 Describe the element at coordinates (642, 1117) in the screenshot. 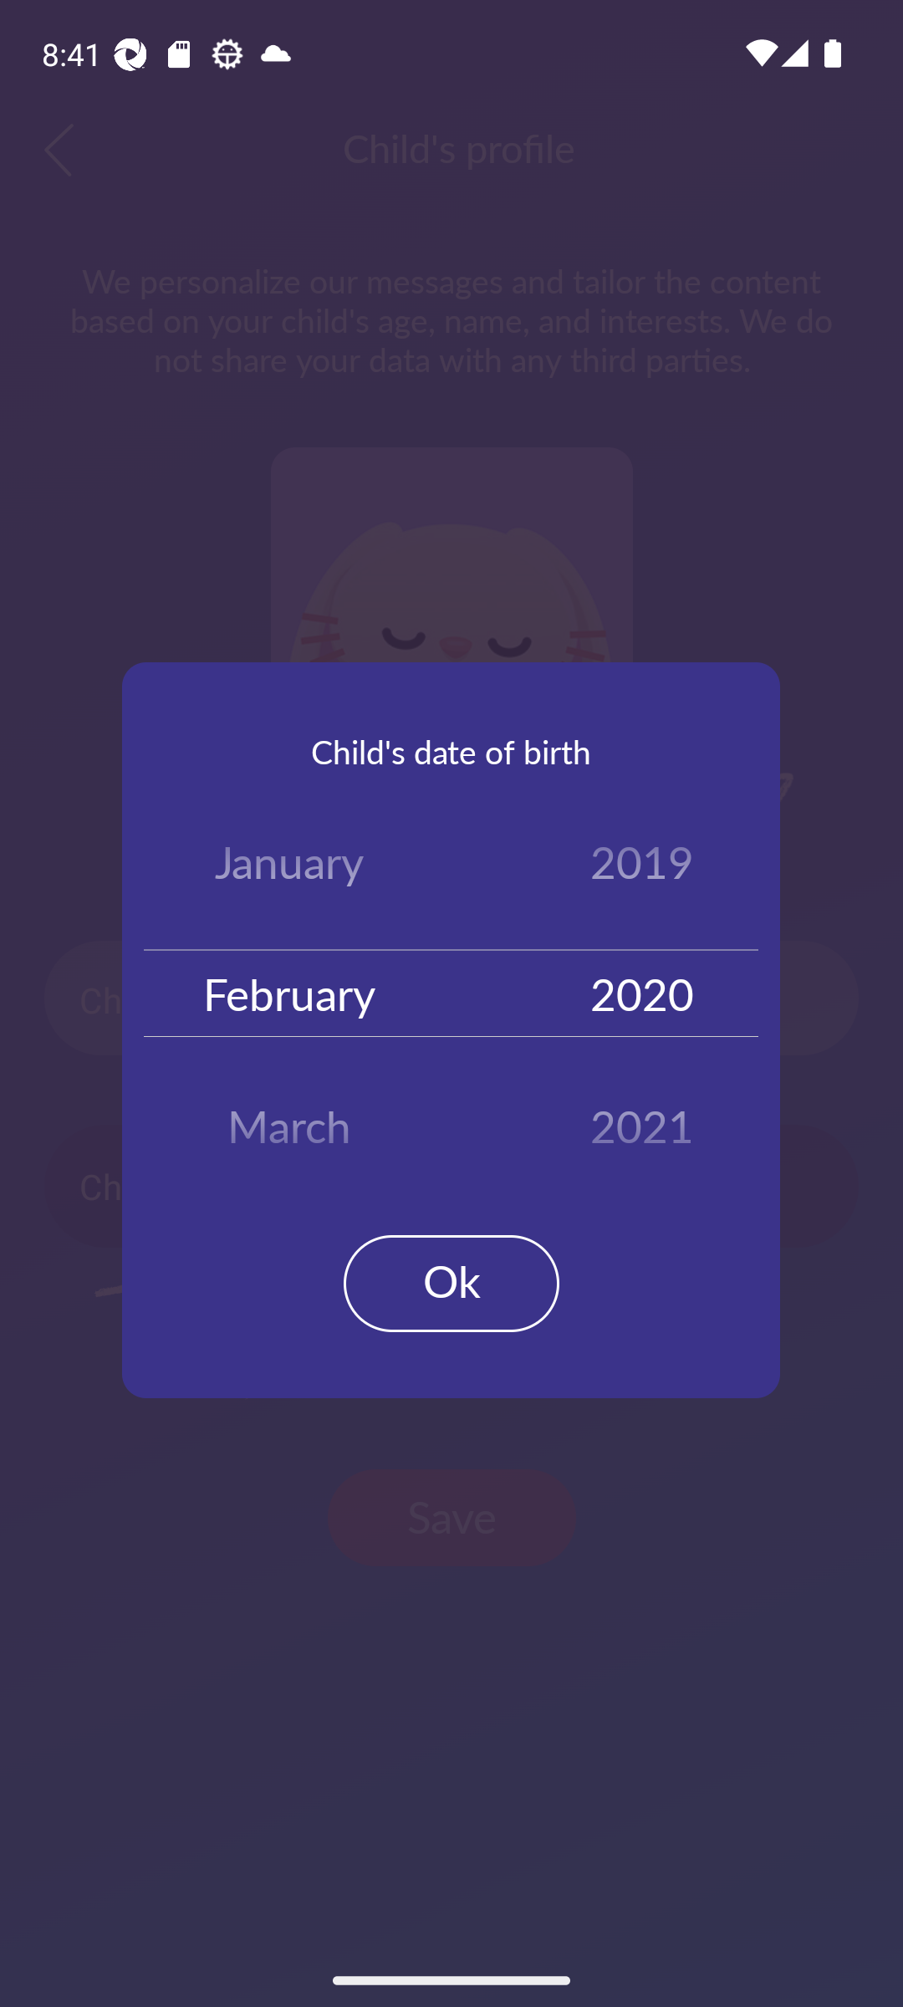

I see `2021` at that location.